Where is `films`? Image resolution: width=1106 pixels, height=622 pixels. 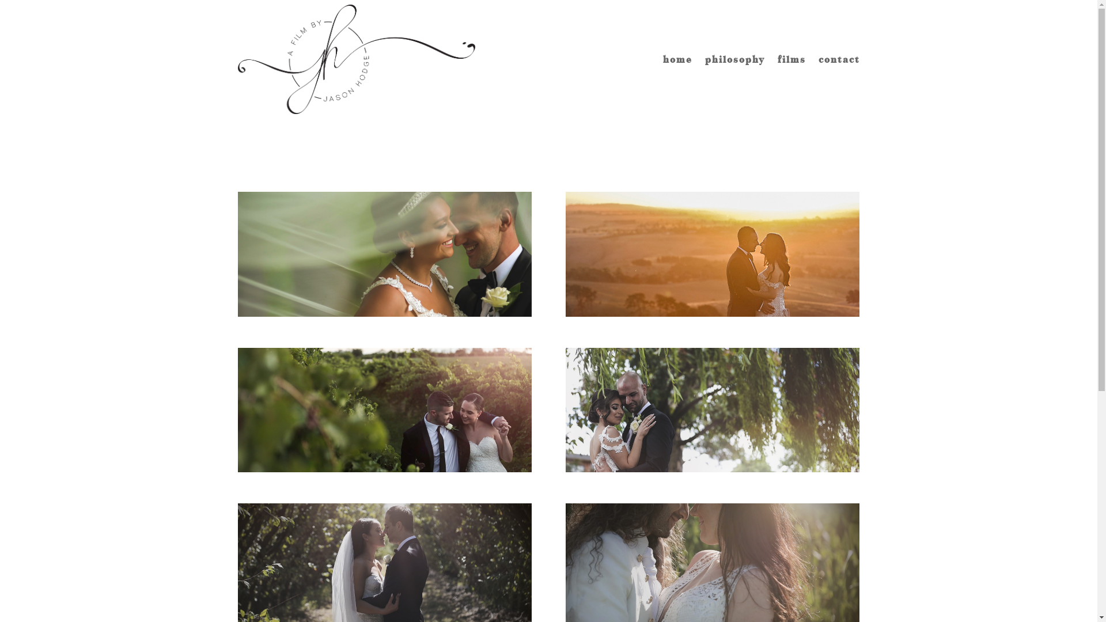
films is located at coordinates (791, 59).